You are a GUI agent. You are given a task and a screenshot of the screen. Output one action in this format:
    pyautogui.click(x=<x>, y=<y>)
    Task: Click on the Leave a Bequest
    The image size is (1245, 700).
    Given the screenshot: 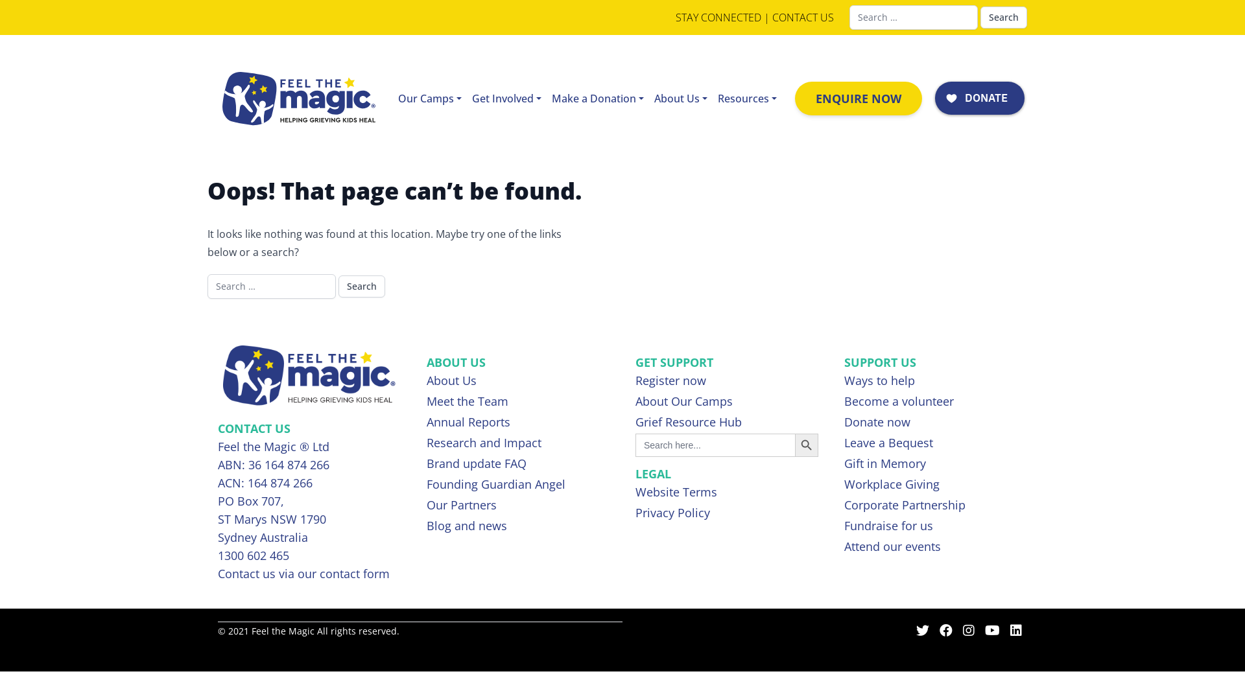 What is the action you would take?
    pyautogui.click(x=936, y=444)
    